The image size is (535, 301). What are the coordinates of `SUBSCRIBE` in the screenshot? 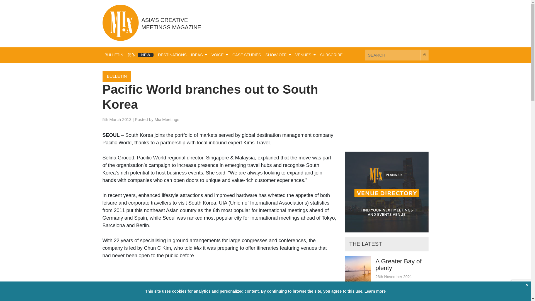 It's located at (331, 55).